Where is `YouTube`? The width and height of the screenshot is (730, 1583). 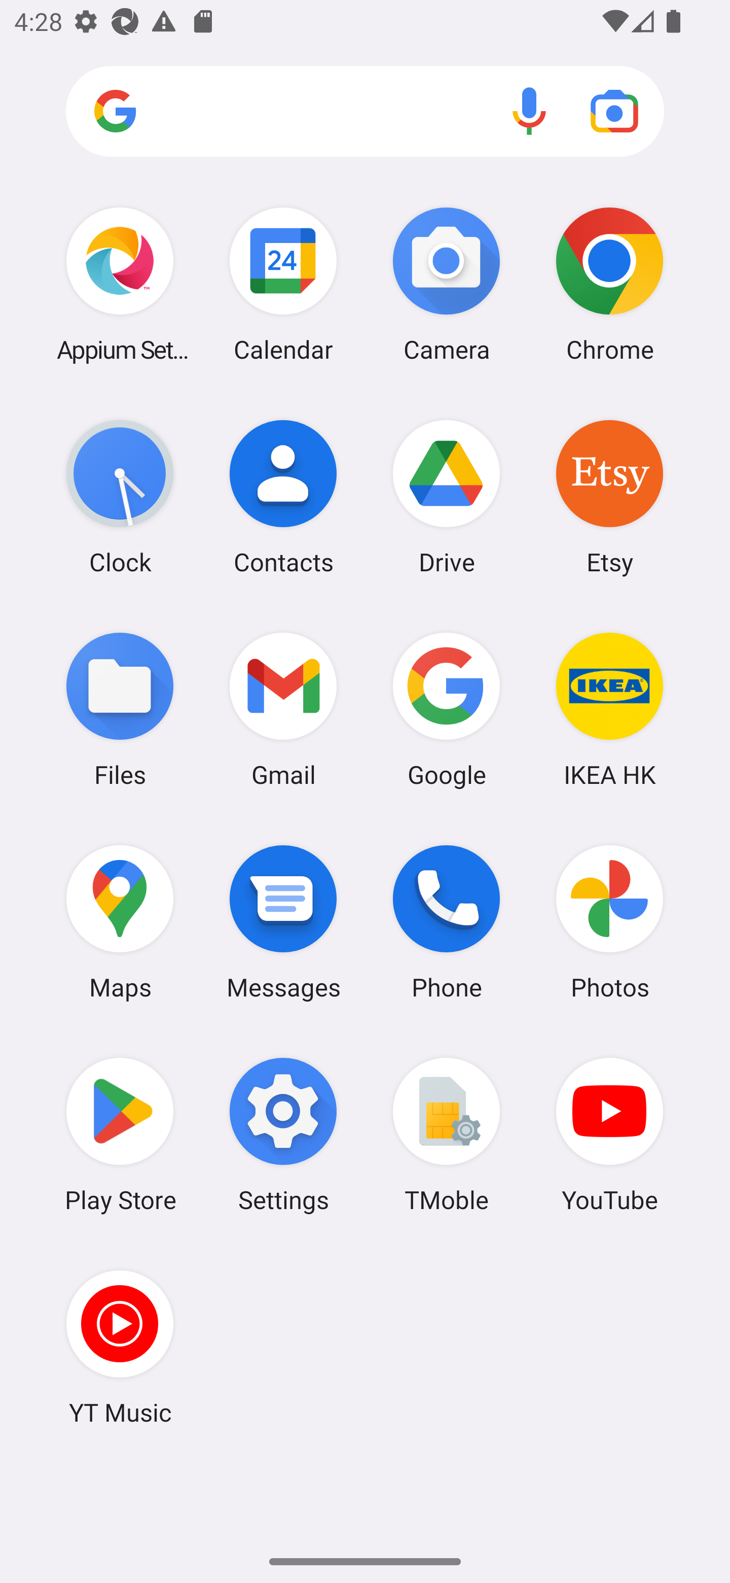 YouTube is located at coordinates (609, 1135).